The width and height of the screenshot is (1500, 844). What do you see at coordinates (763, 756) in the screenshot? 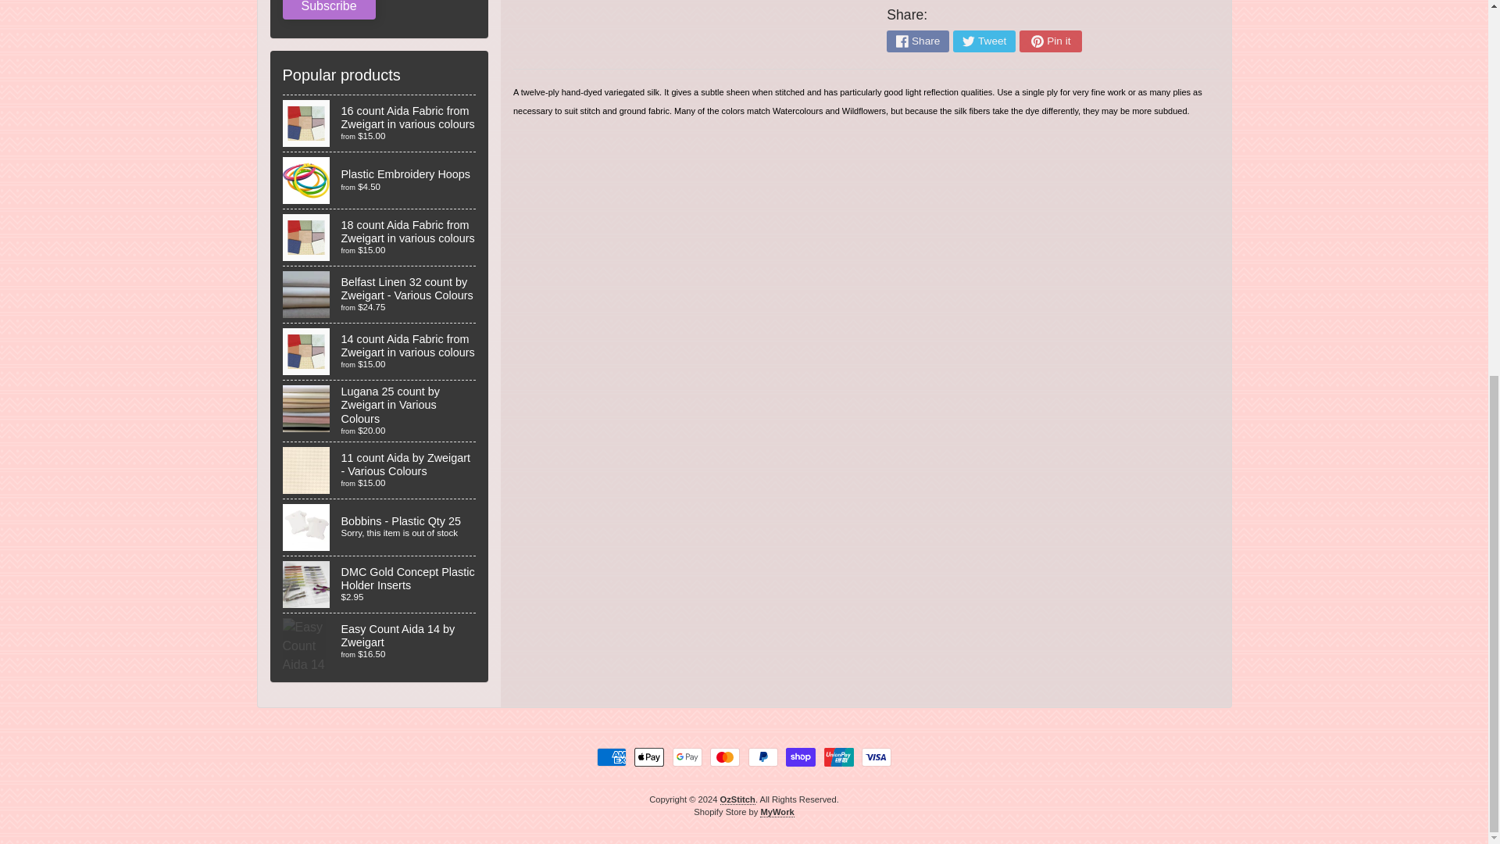
I see `PayPal` at bounding box center [763, 756].